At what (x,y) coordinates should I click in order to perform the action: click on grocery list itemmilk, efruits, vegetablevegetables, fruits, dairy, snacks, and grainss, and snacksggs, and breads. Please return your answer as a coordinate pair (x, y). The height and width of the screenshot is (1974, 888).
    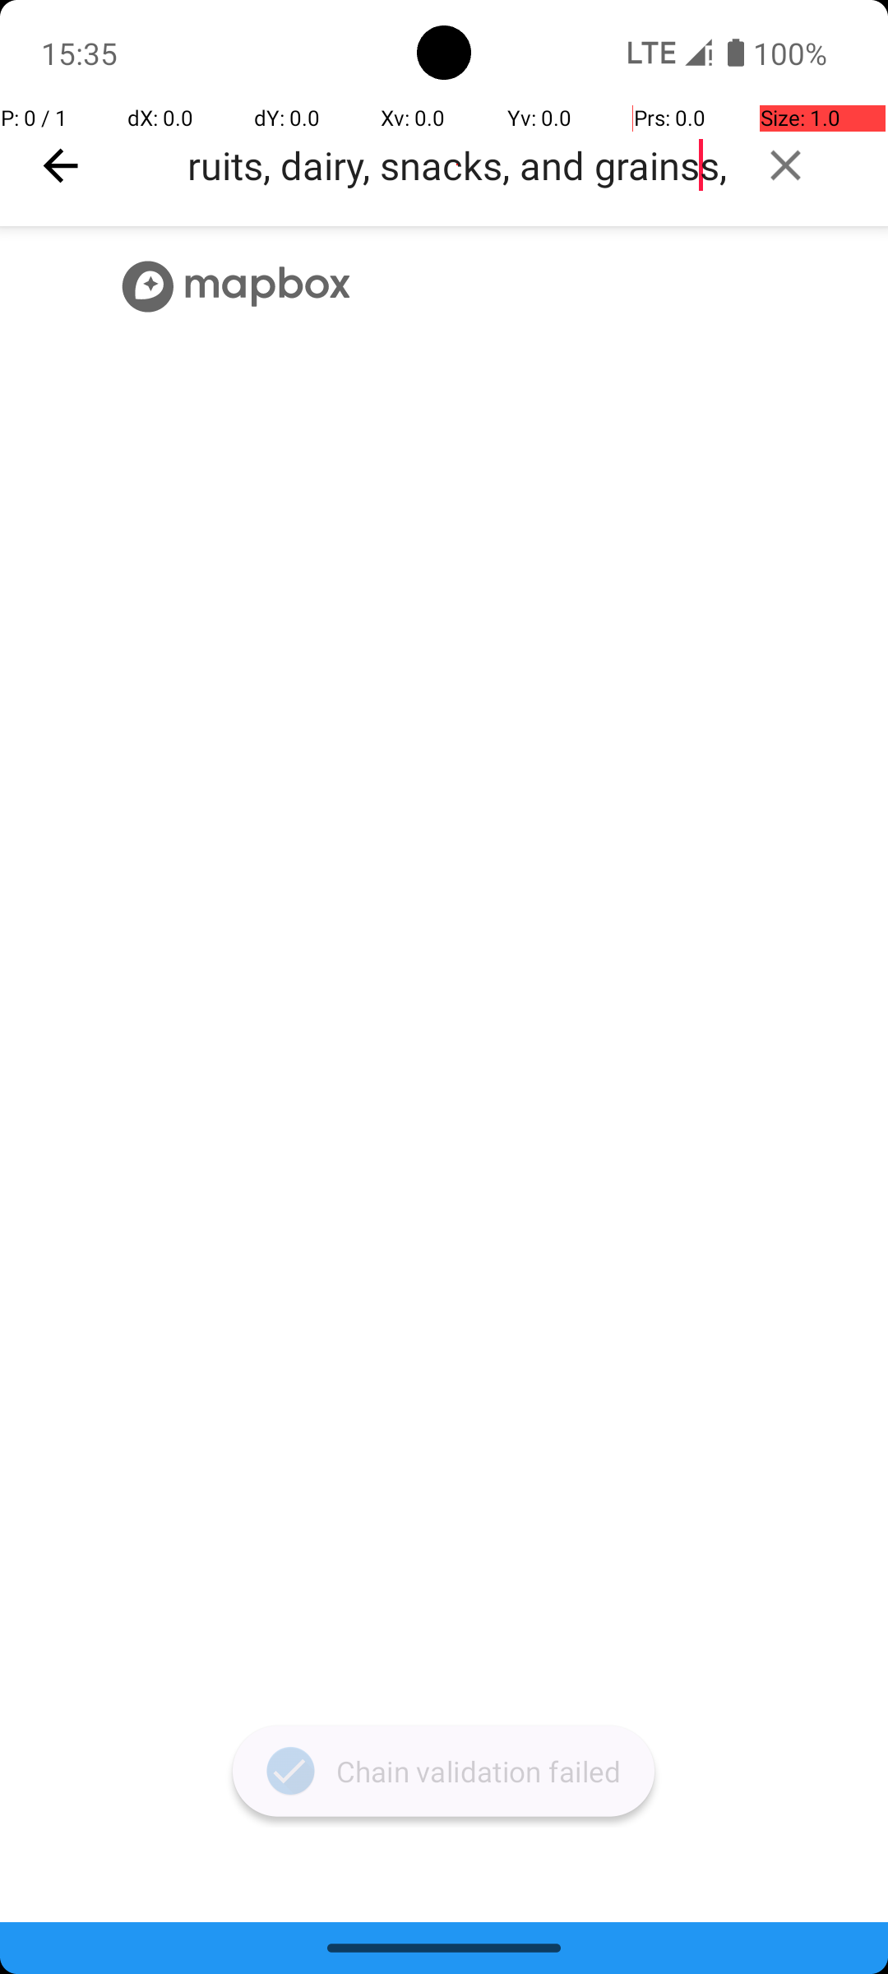
    Looking at the image, I should click on (457, 164).